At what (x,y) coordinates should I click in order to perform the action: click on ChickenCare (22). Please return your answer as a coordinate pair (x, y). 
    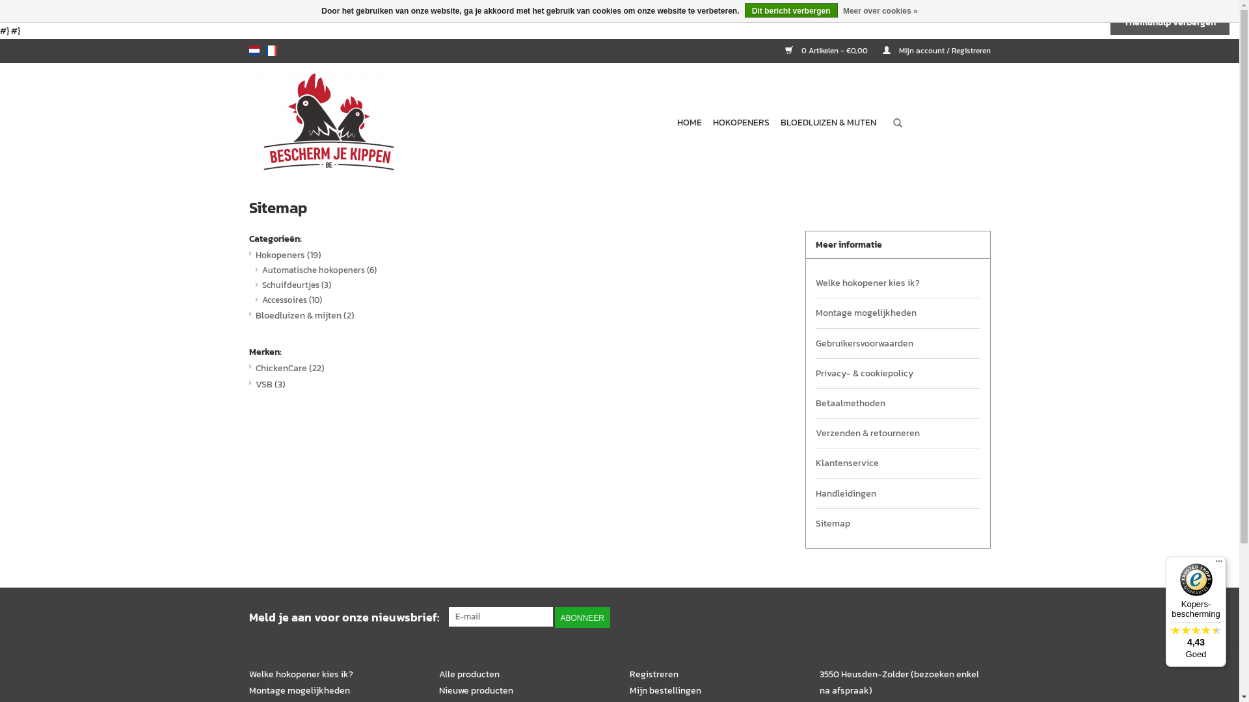
    Looking at the image, I should click on (289, 368).